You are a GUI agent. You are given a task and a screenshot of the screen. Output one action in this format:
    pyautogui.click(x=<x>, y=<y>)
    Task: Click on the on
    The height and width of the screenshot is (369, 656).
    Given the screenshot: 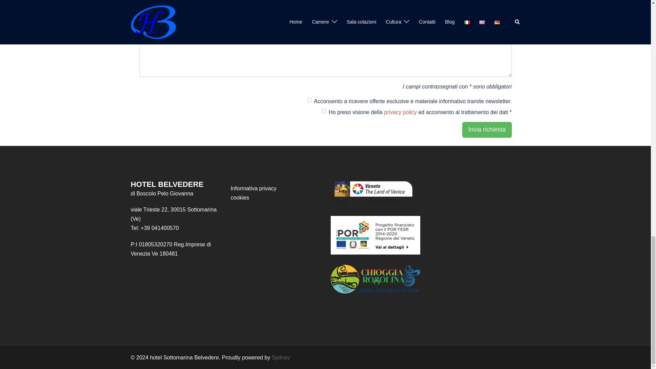 What is the action you would take?
    pyautogui.click(x=309, y=100)
    